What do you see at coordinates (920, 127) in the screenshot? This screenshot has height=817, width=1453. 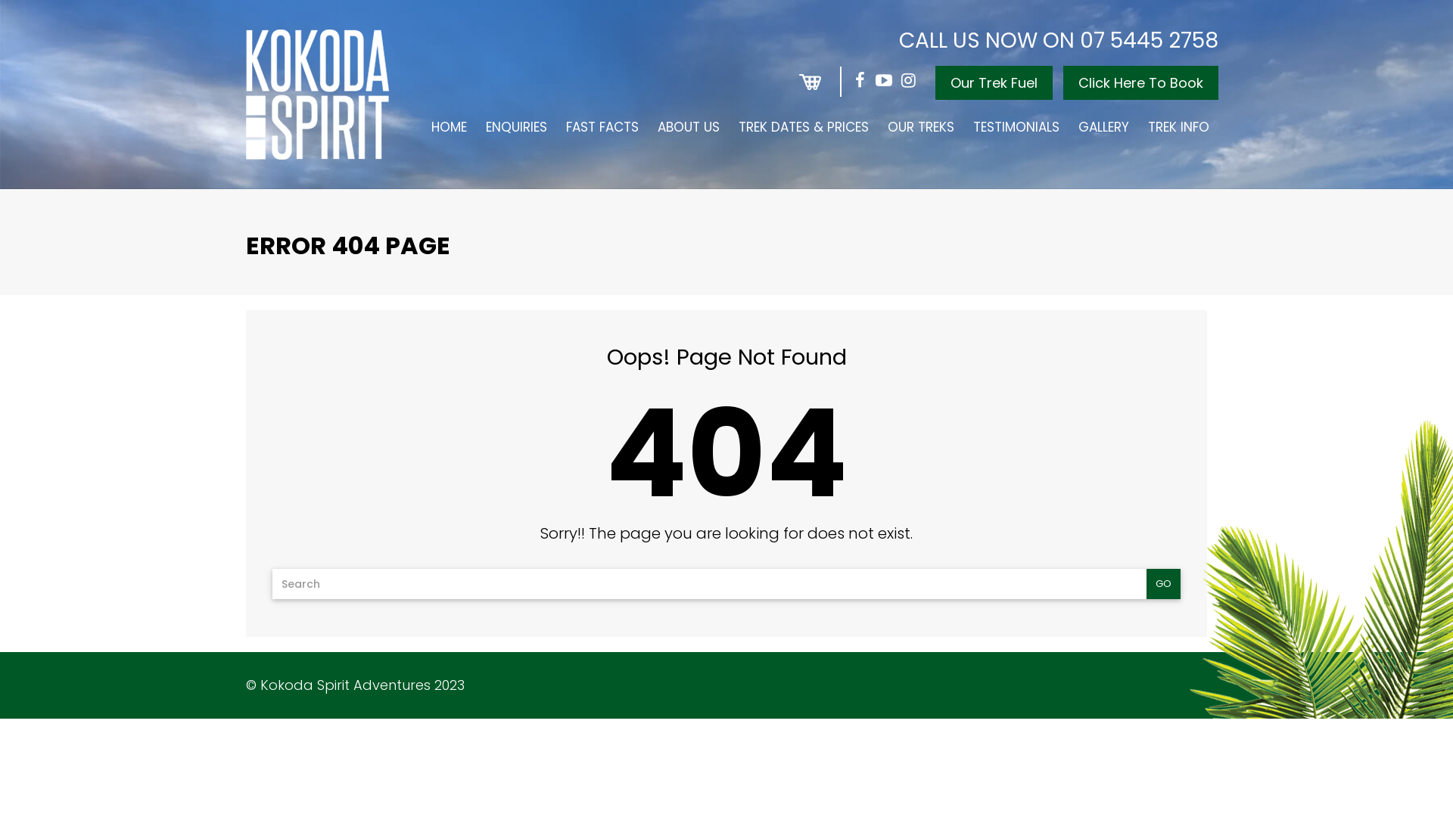 I see `OUR TREKS` at bounding box center [920, 127].